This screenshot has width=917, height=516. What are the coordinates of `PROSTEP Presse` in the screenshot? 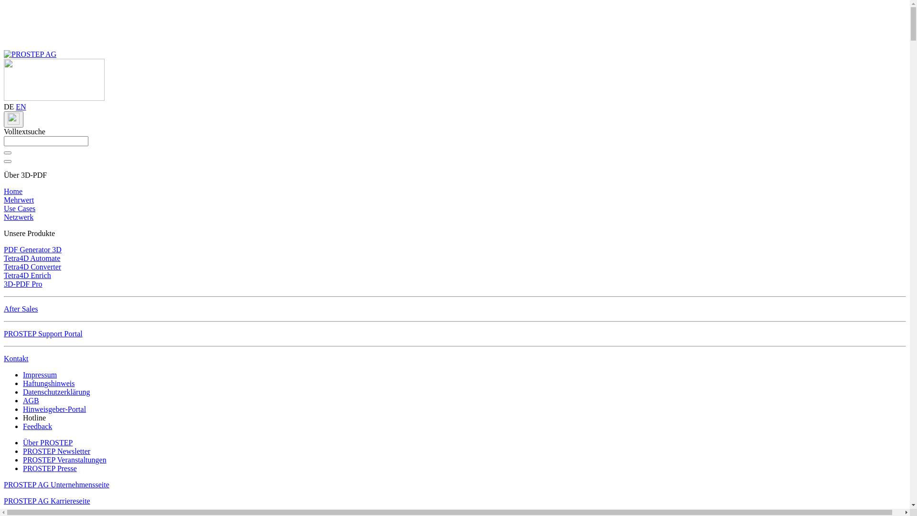 It's located at (50, 468).